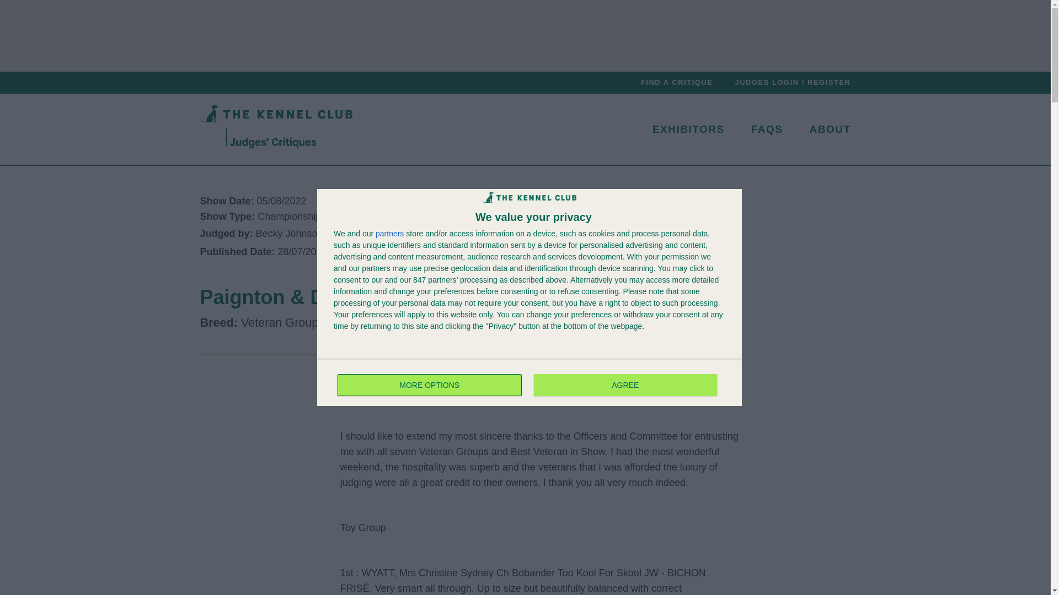  What do you see at coordinates (830, 129) in the screenshot?
I see `ABOUT` at bounding box center [830, 129].